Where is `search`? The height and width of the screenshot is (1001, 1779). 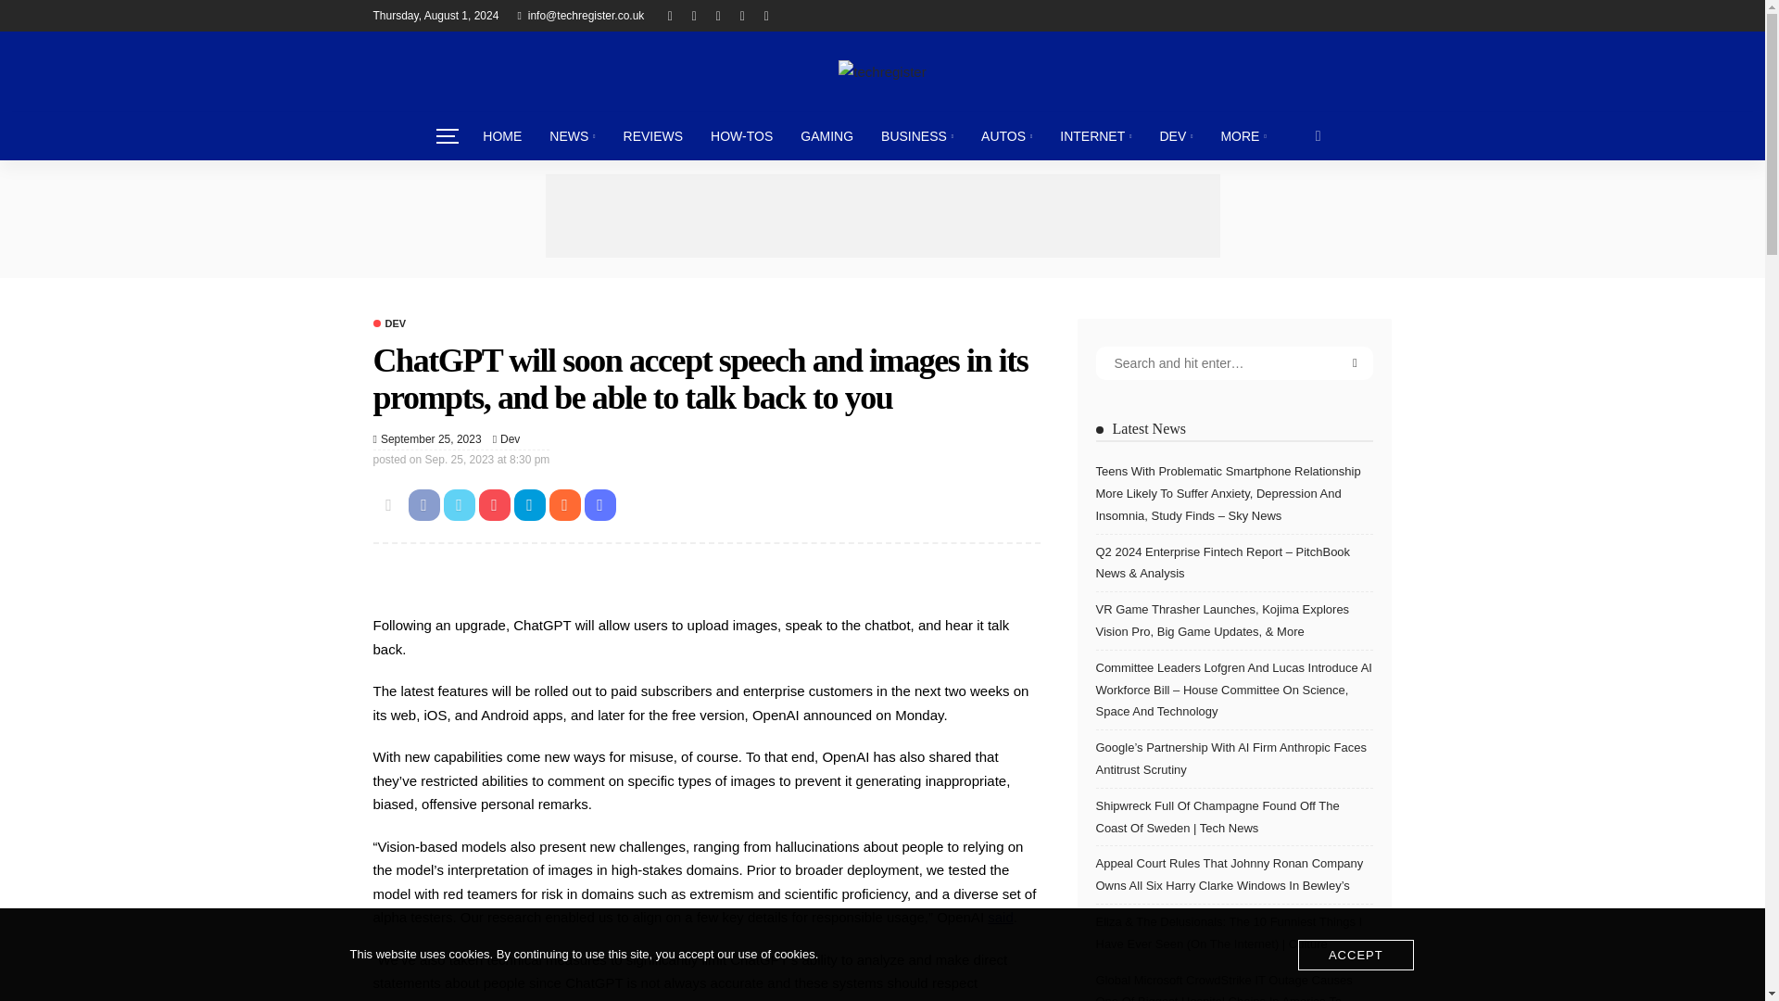
search is located at coordinates (1318, 135).